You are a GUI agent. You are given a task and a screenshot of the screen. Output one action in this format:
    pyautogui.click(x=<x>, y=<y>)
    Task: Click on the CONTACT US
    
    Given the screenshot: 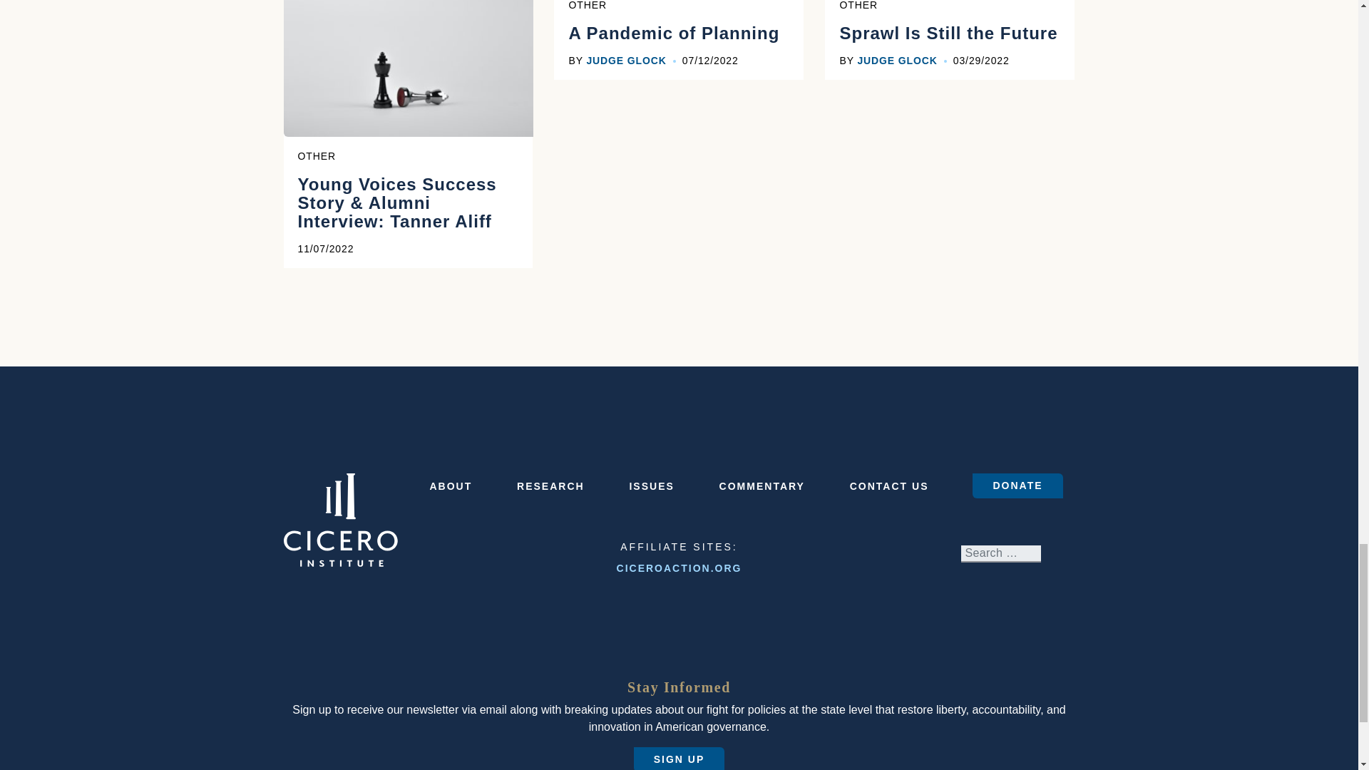 What is the action you would take?
    pyautogui.click(x=890, y=486)
    